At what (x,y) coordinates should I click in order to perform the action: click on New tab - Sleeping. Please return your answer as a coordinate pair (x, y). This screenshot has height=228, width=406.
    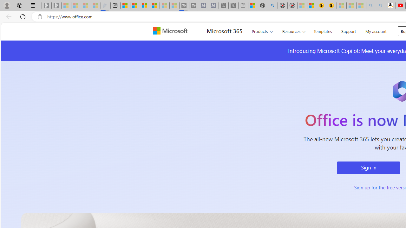
    Looking at the image, I should click on (243, 6).